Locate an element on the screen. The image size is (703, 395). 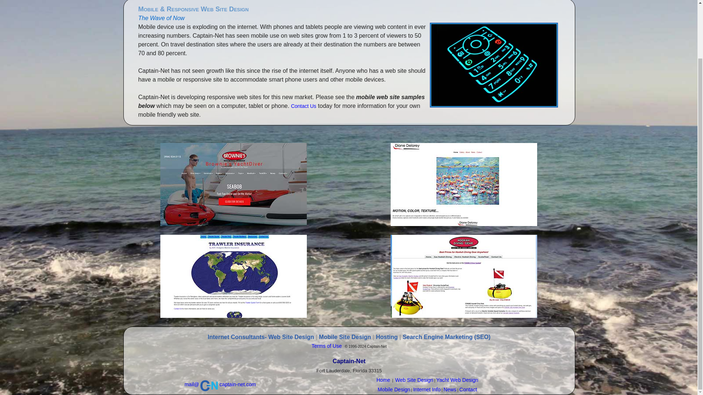
Terms of Use is located at coordinates (327, 346).